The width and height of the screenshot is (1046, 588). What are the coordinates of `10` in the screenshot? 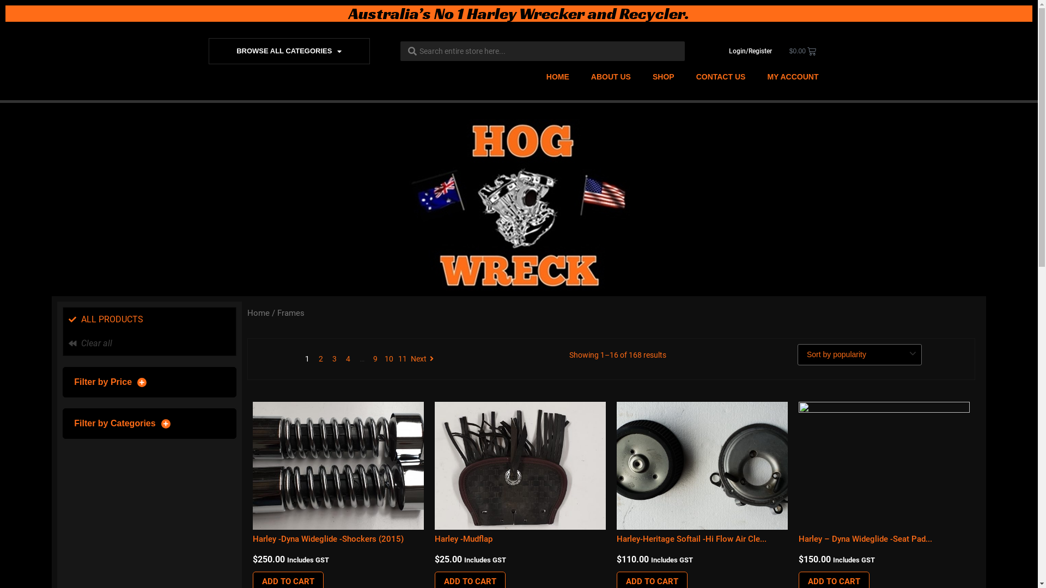 It's located at (389, 359).